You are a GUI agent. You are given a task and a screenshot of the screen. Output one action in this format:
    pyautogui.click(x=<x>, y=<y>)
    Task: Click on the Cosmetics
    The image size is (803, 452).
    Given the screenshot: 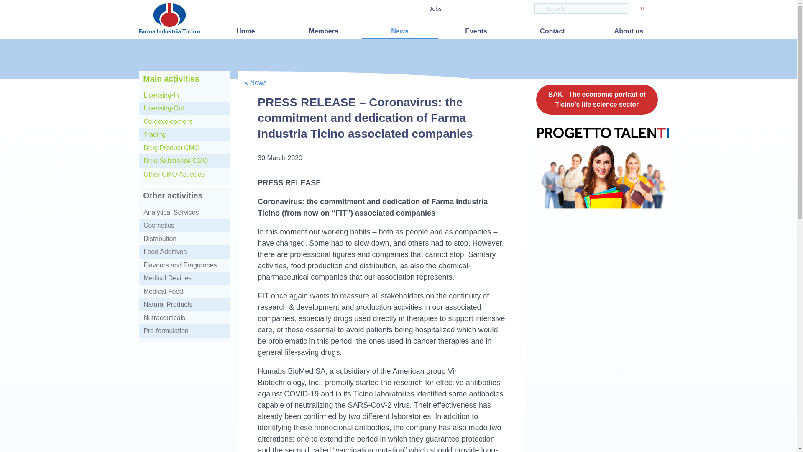 What is the action you would take?
    pyautogui.click(x=184, y=225)
    